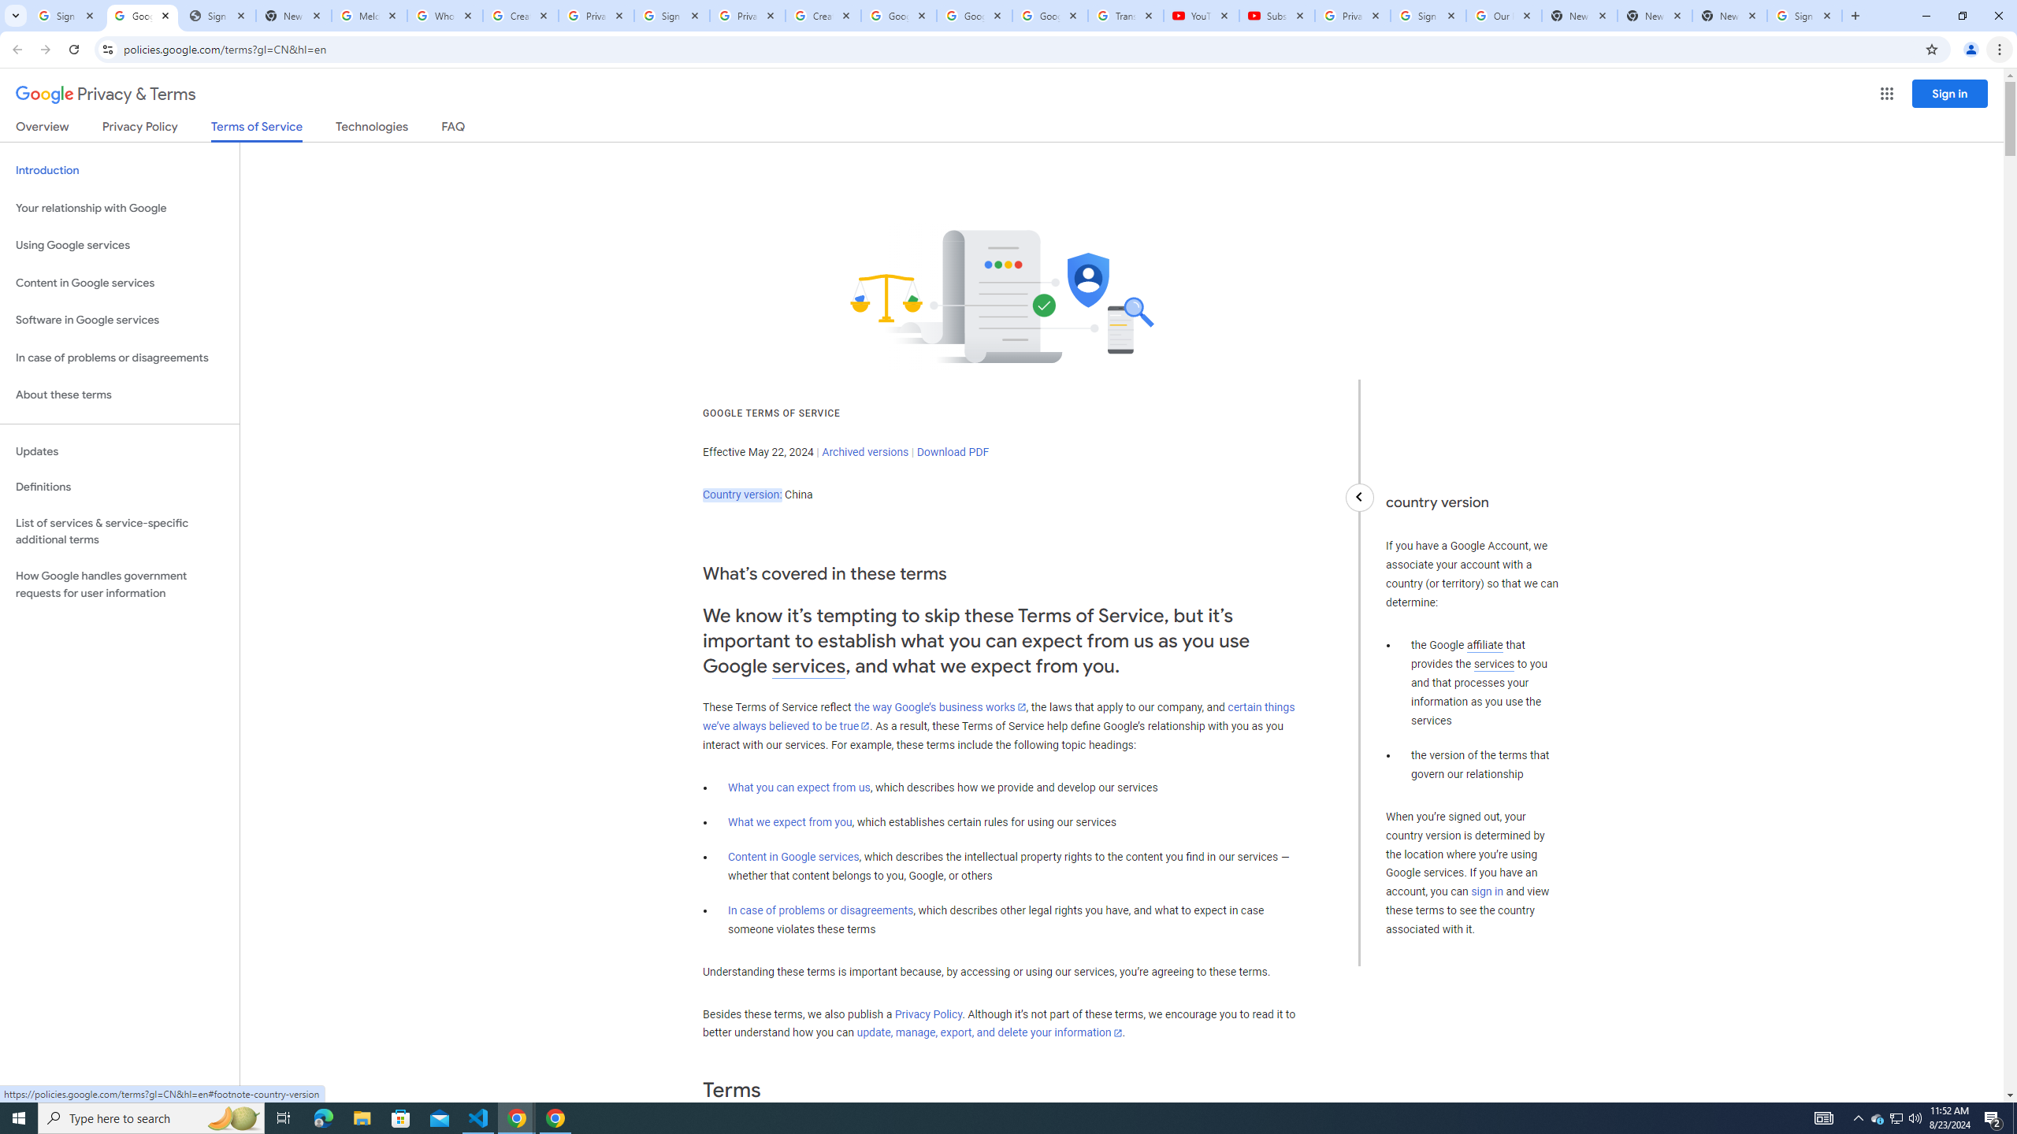  I want to click on Sign in - Google Accounts, so click(671, 16).